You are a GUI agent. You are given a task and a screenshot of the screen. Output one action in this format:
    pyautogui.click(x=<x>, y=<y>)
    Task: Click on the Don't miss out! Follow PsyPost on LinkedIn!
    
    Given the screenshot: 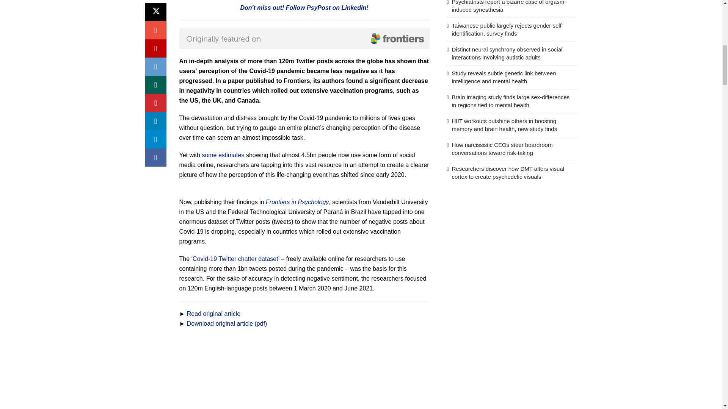 What is the action you would take?
    pyautogui.click(x=304, y=8)
    